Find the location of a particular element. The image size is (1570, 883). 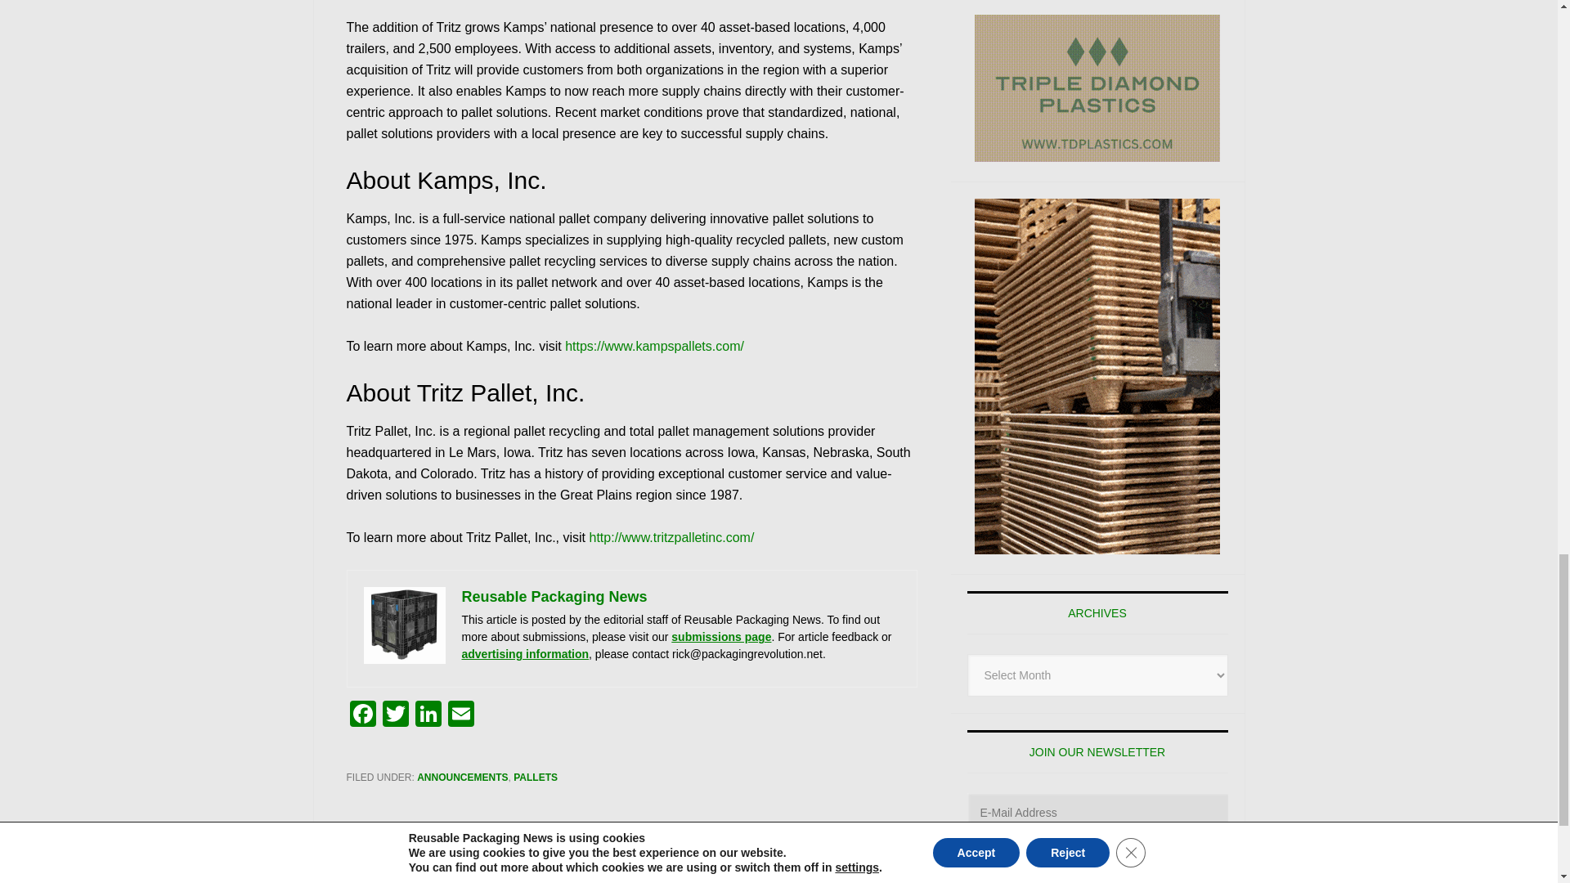

PALLETS is located at coordinates (535, 777).